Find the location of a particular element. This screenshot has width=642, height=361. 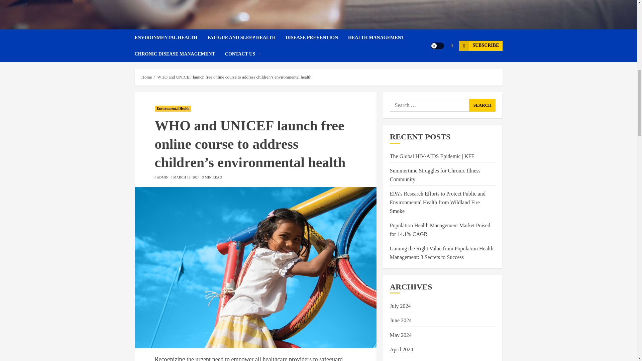

CONTACT US is located at coordinates (242, 54).